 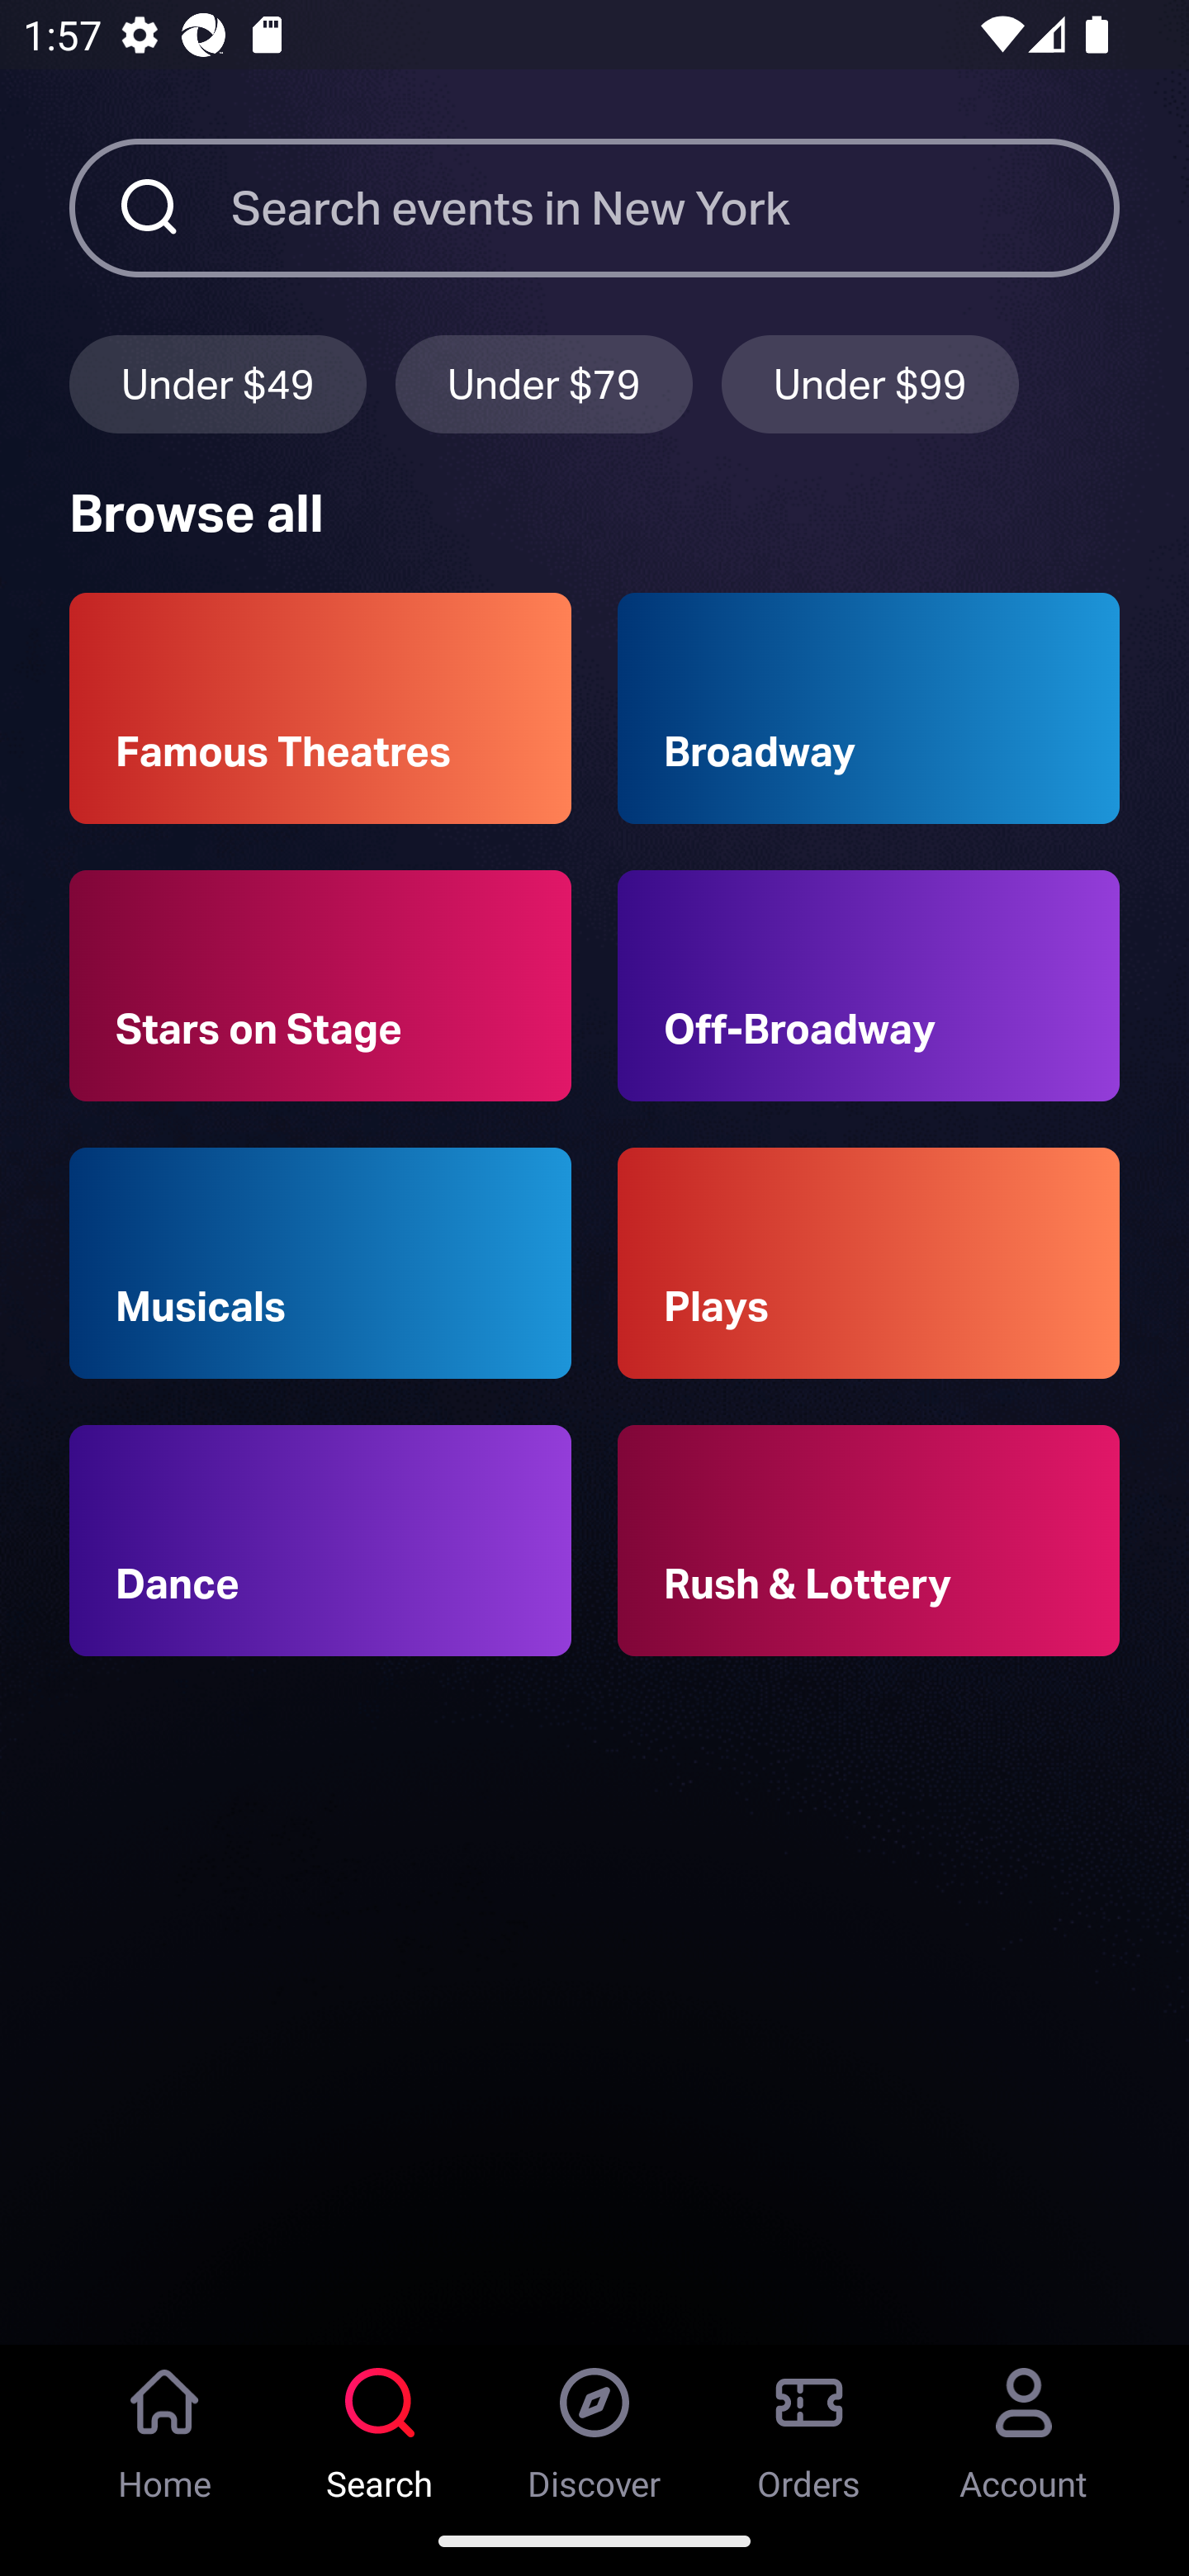 What do you see at coordinates (217, 383) in the screenshot?
I see `Under $49` at bounding box center [217, 383].